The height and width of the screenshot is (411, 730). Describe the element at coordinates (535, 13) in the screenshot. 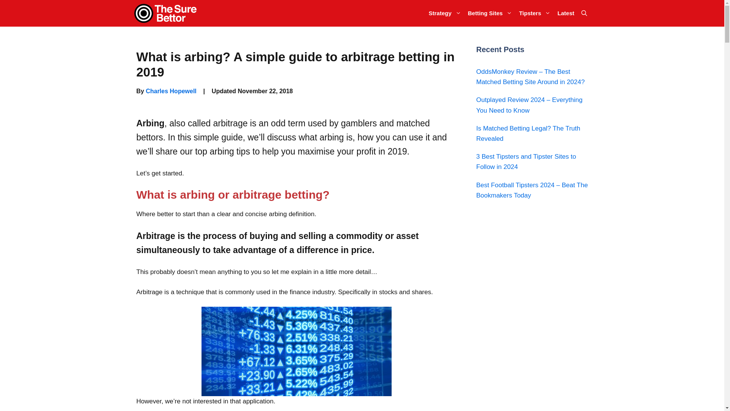

I see `Tipsters` at that location.